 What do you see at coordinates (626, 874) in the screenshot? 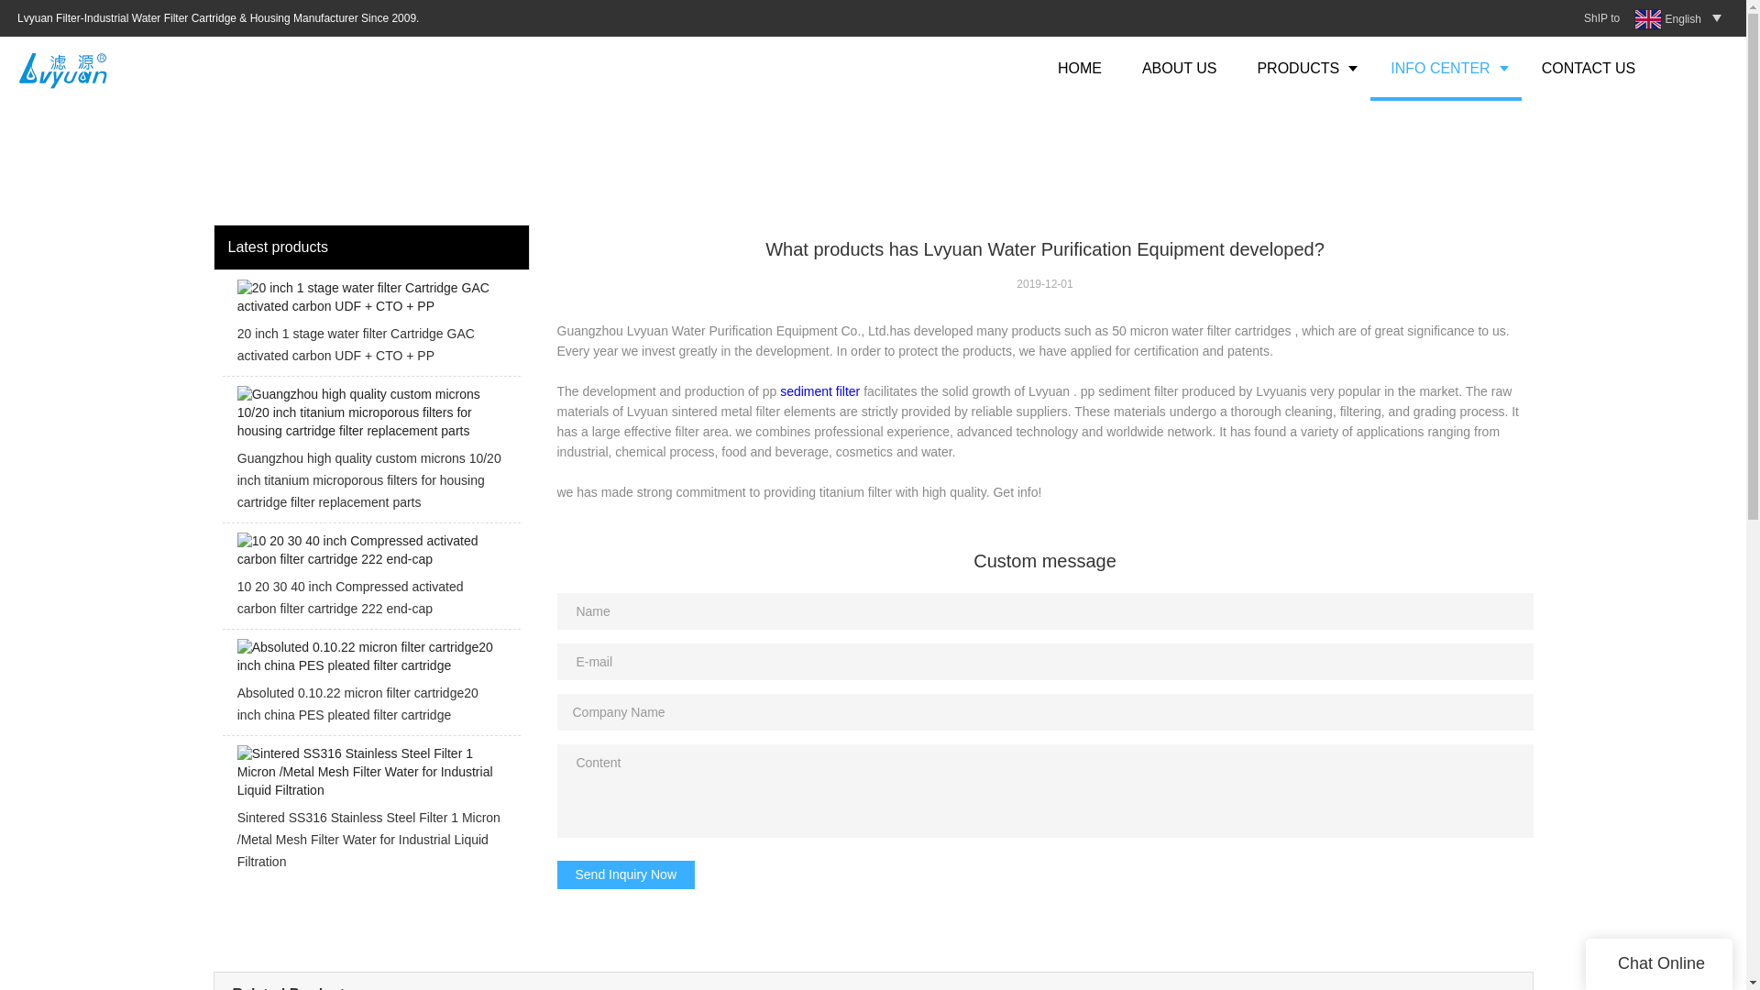
I see `Send Inquiry Now` at bounding box center [626, 874].